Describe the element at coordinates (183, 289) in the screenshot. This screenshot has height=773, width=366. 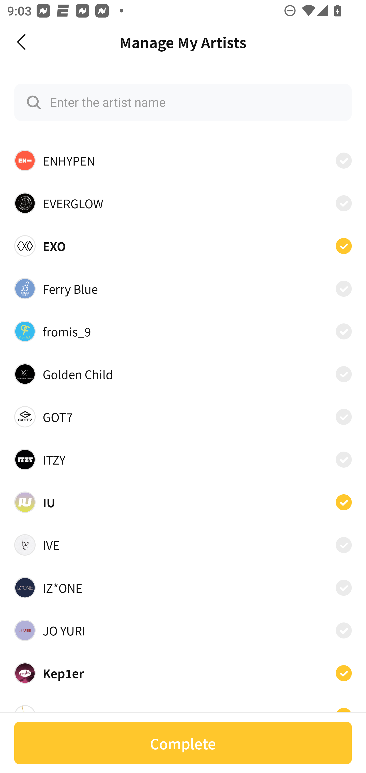
I see `Ferry Blue` at that location.